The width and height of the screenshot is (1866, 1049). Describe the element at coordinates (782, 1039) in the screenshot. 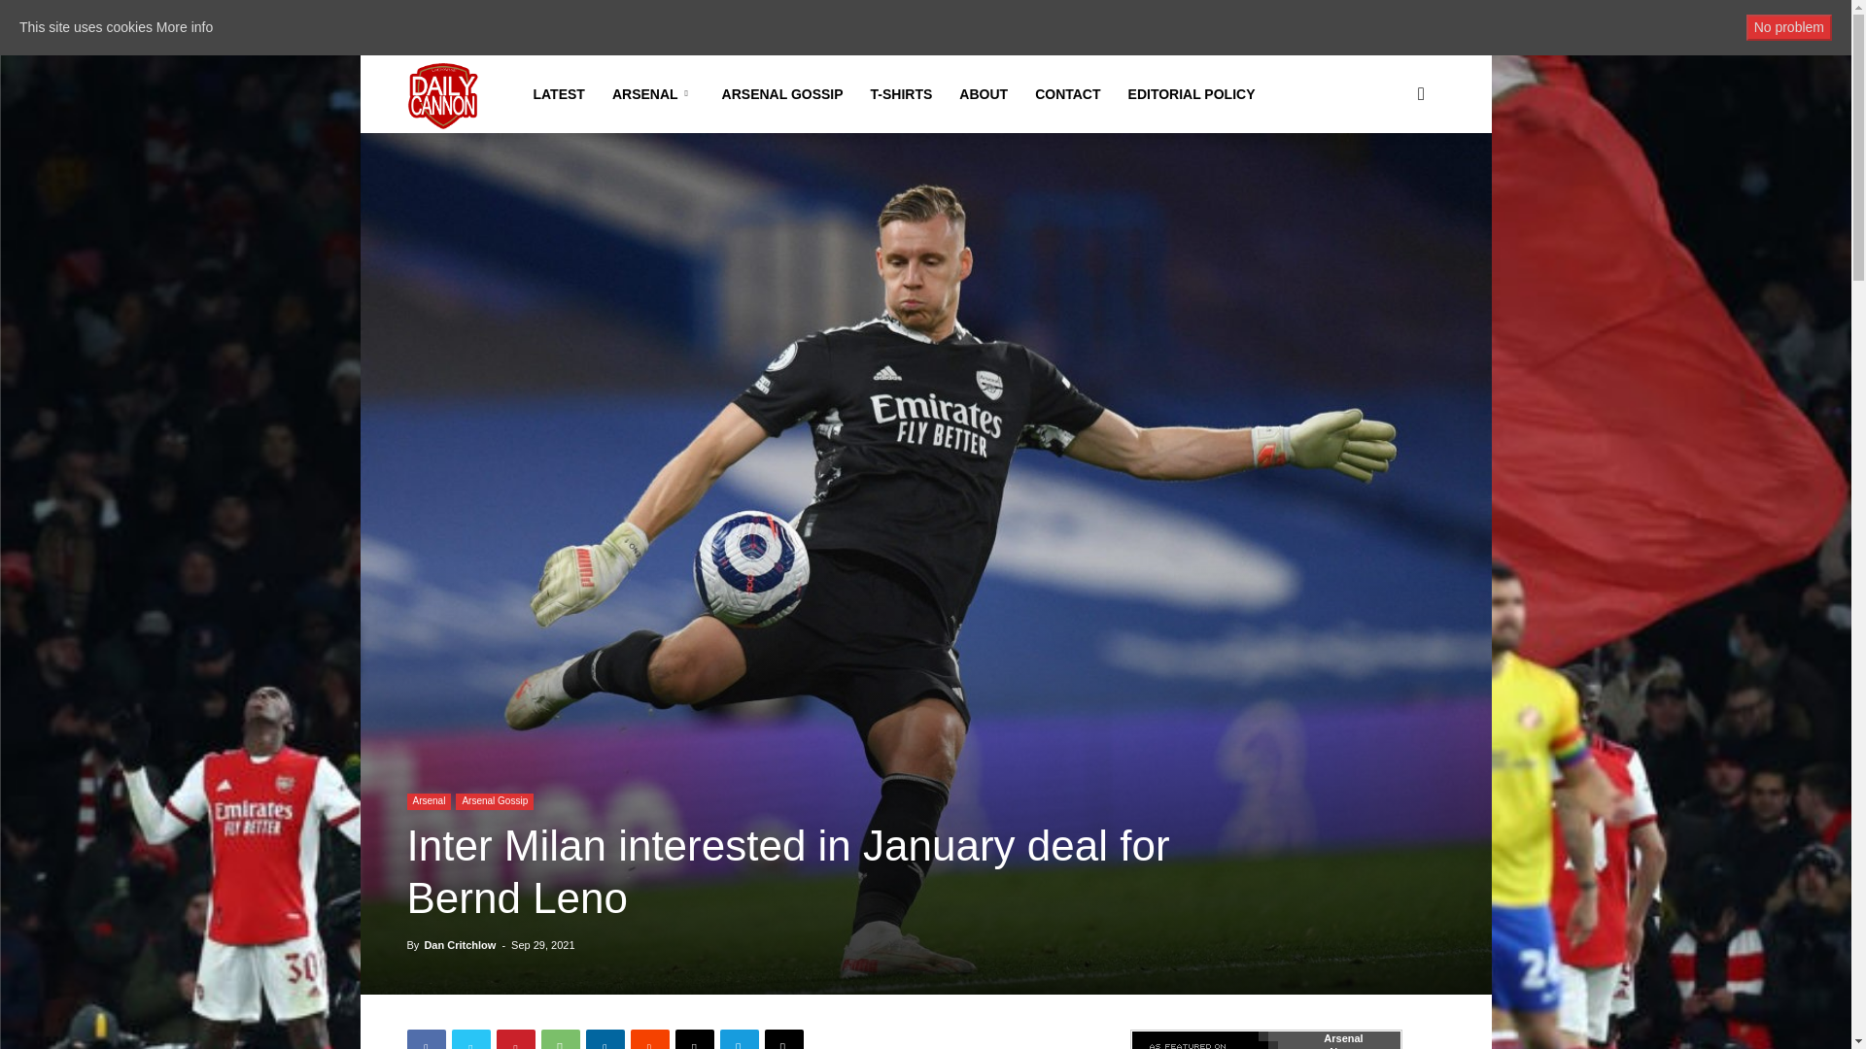

I see `Copy URL` at that location.